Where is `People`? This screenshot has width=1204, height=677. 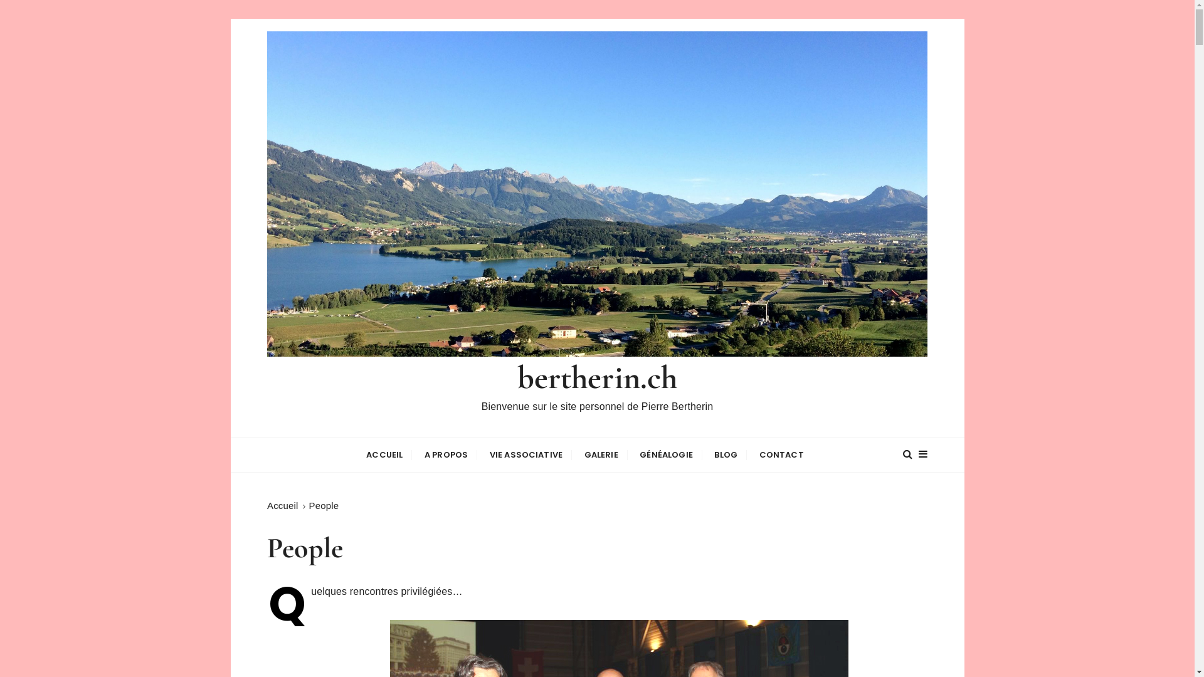 People is located at coordinates (324, 505).